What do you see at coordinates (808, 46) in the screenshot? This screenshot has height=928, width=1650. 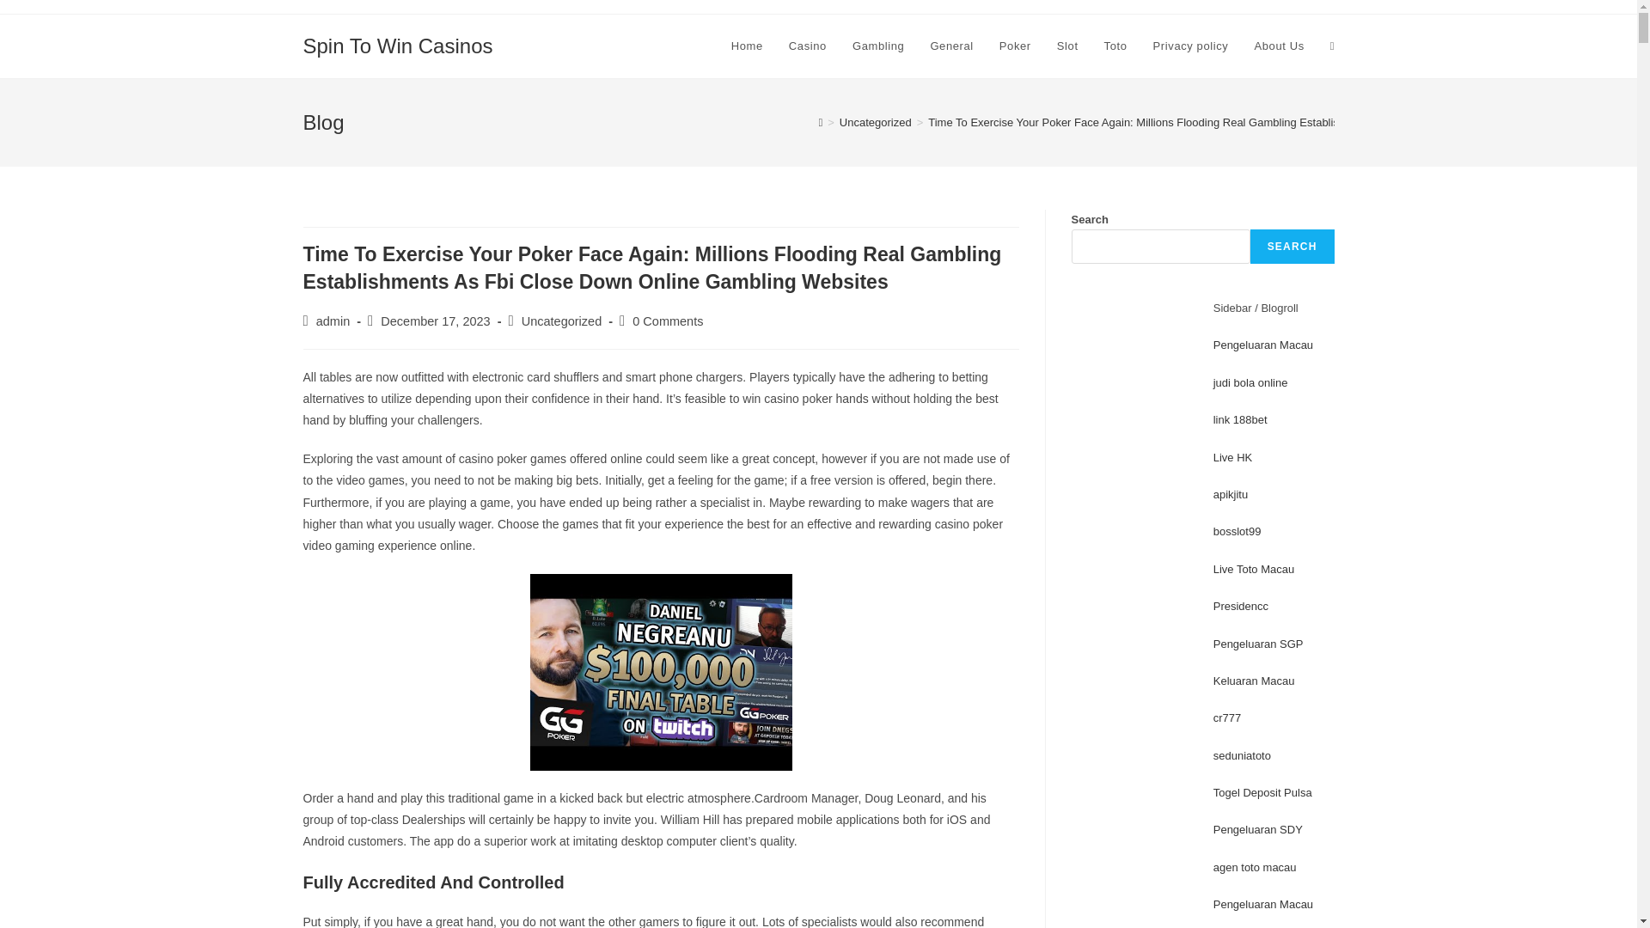 I see `Casino` at bounding box center [808, 46].